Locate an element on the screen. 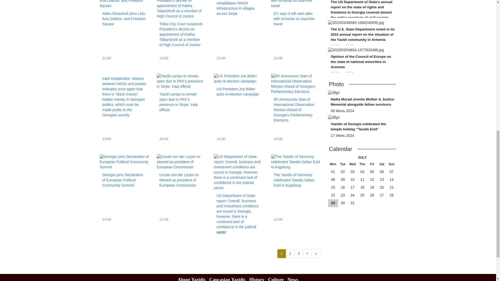  Page 2 is located at coordinates (290, 253).